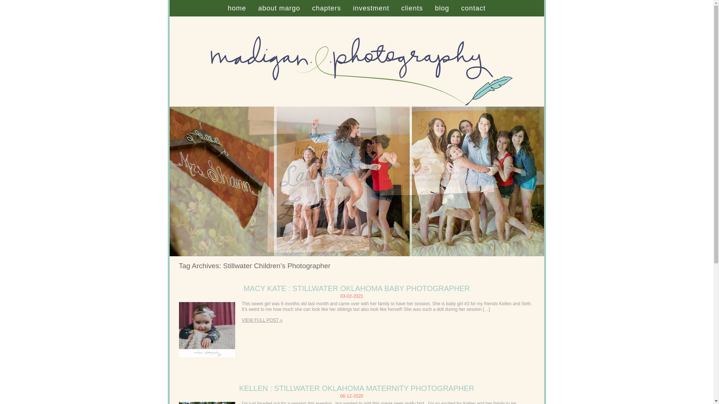 The image size is (719, 404). I want to click on View full post , so click(207, 329).